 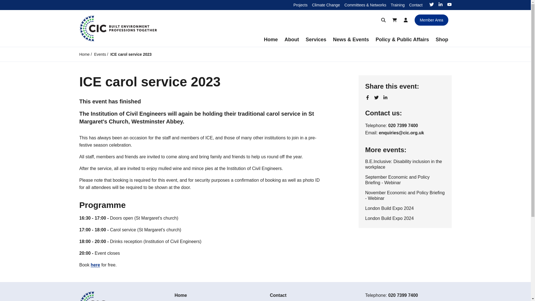 What do you see at coordinates (416, 5) in the screenshot?
I see `Contact` at bounding box center [416, 5].